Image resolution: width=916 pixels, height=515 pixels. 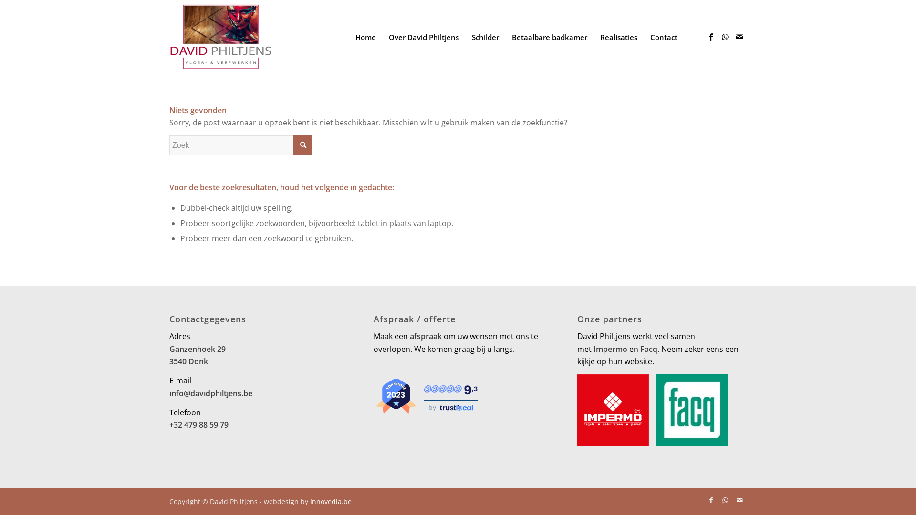 I want to click on Facebook, so click(x=711, y=37).